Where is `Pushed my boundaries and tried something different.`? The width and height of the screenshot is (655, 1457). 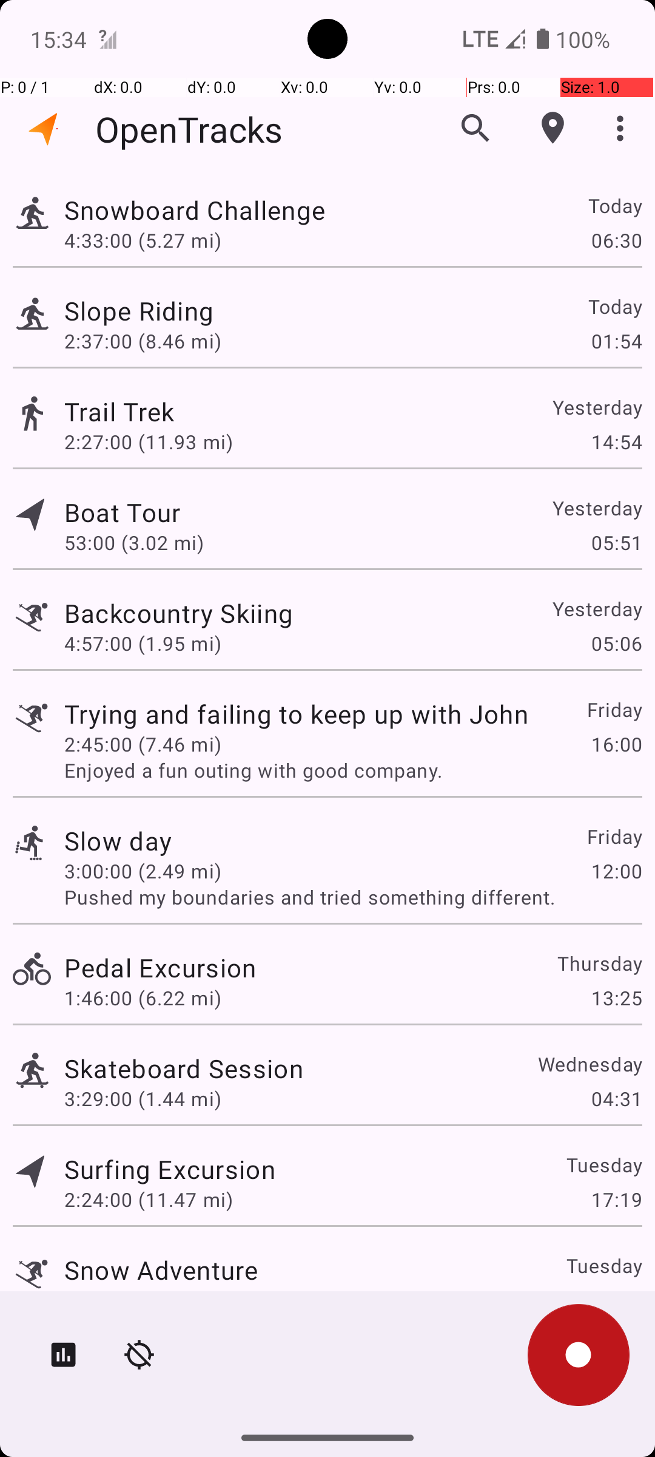 Pushed my boundaries and tried something different. is located at coordinates (353, 897).